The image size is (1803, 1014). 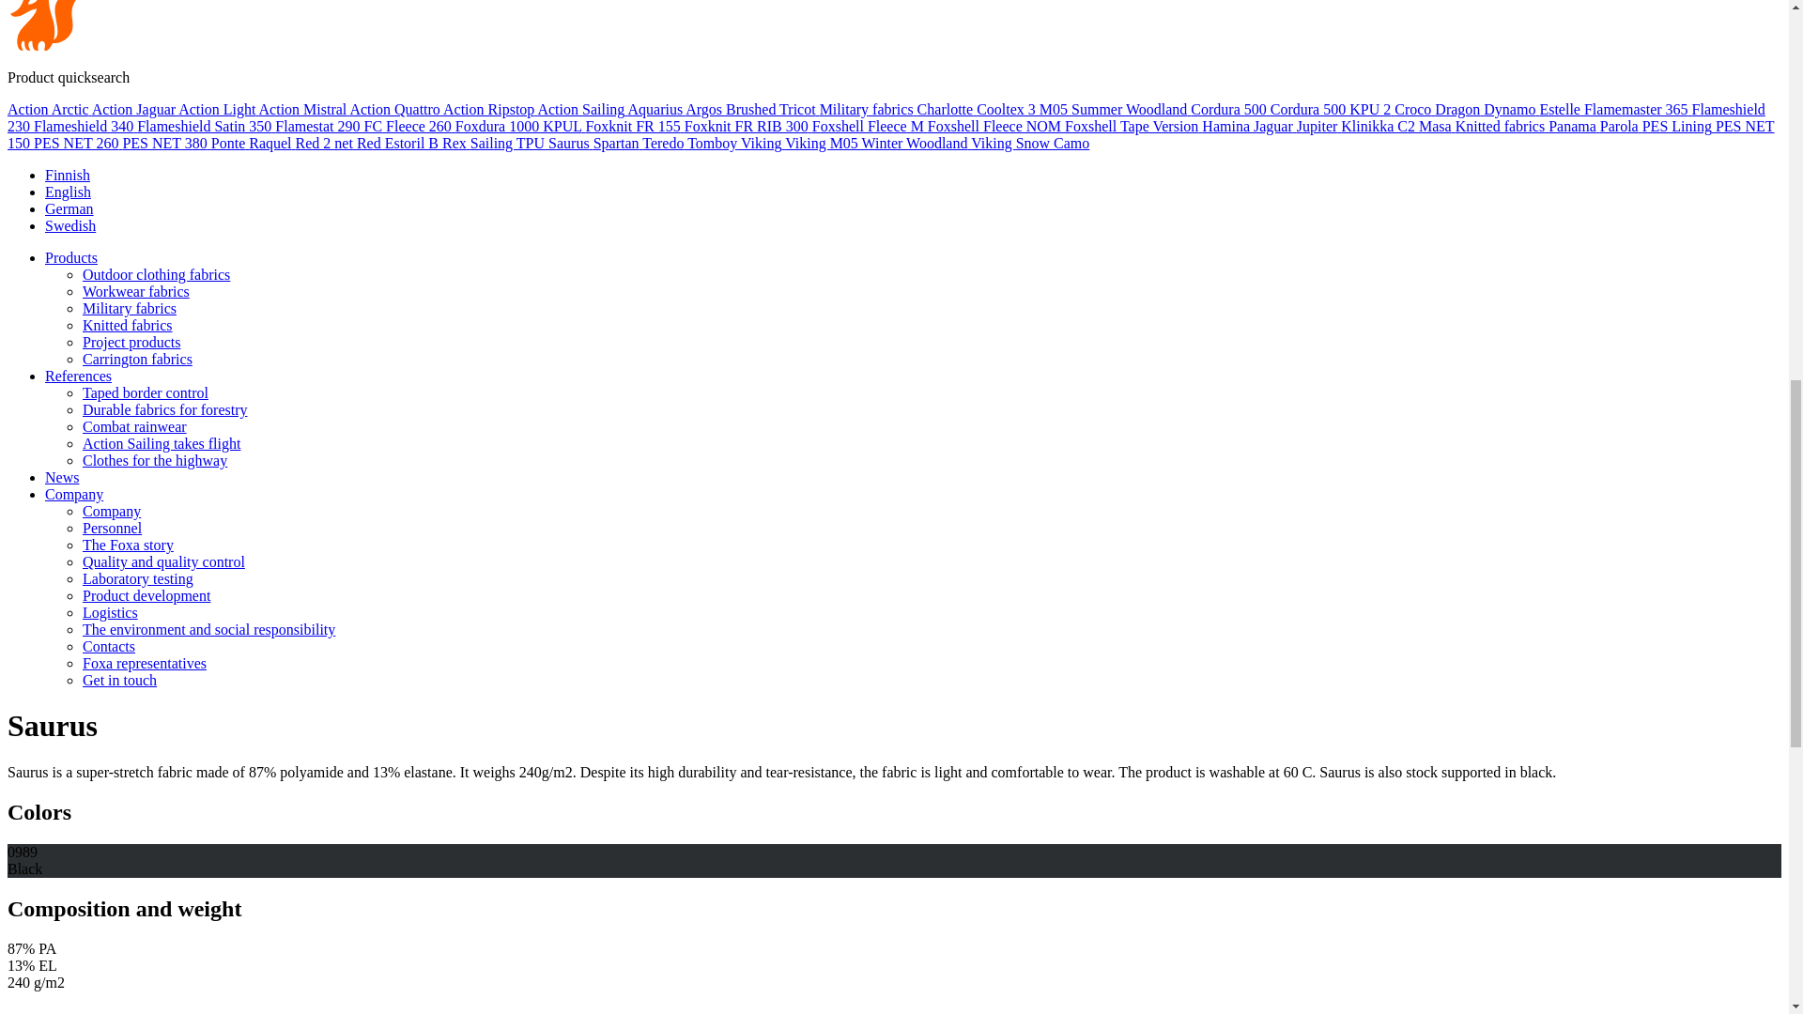 I want to click on Klinikka C2, so click(x=1380, y=126).